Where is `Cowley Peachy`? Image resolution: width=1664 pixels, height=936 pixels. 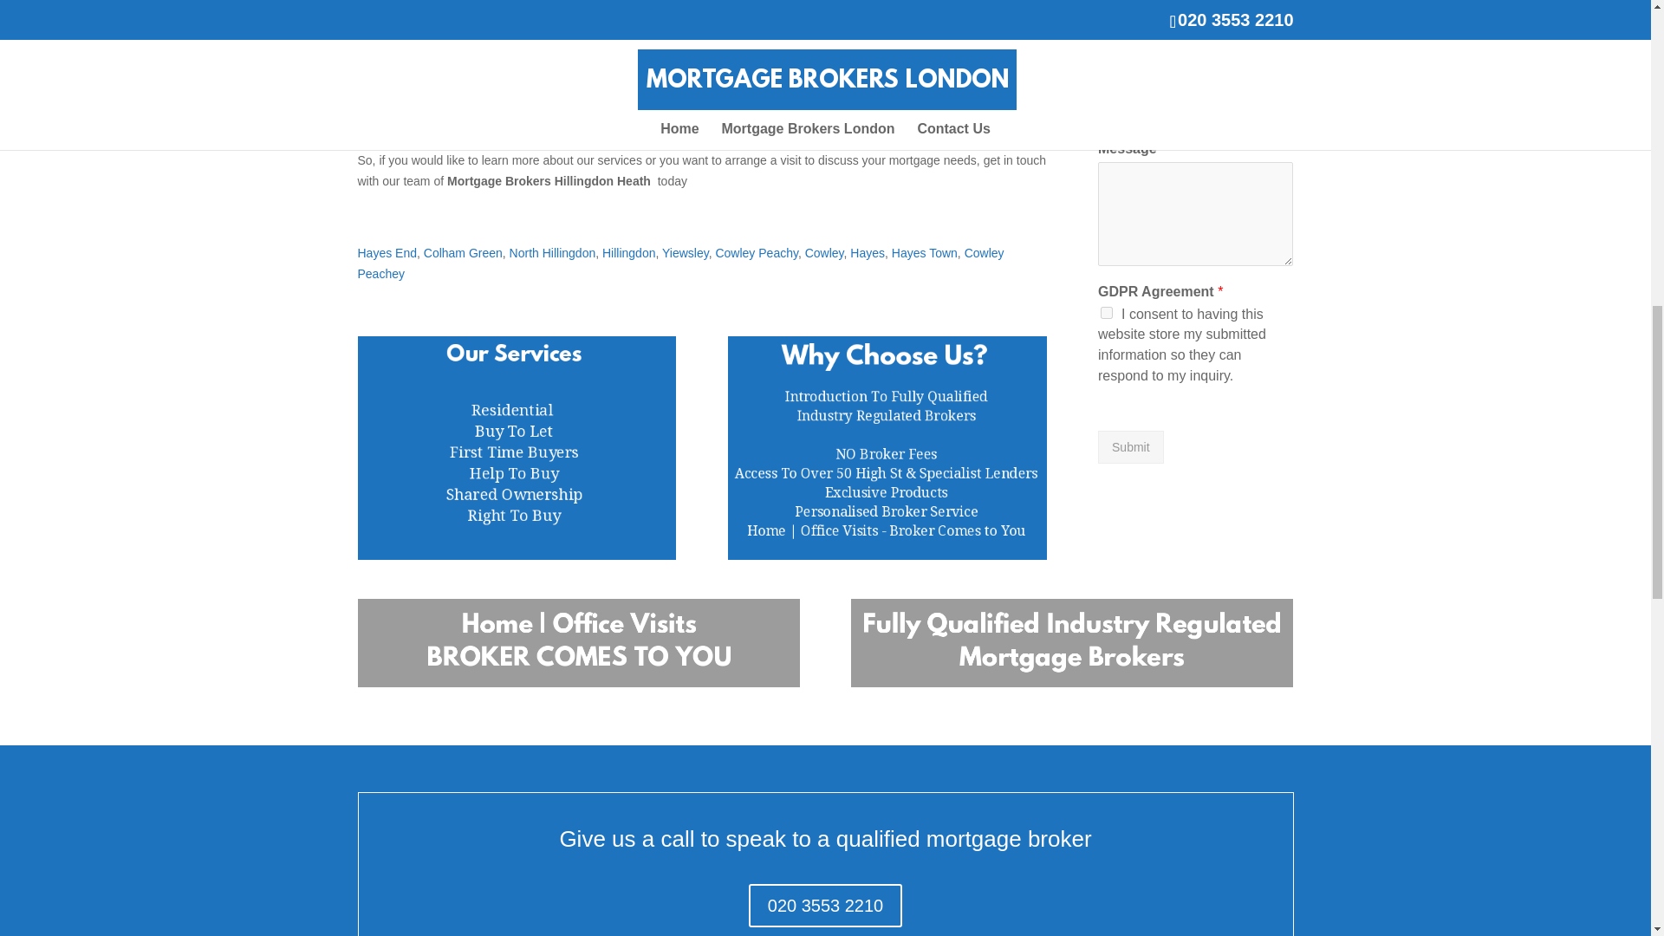 Cowley Peachy is located at coordinates (756, 253).